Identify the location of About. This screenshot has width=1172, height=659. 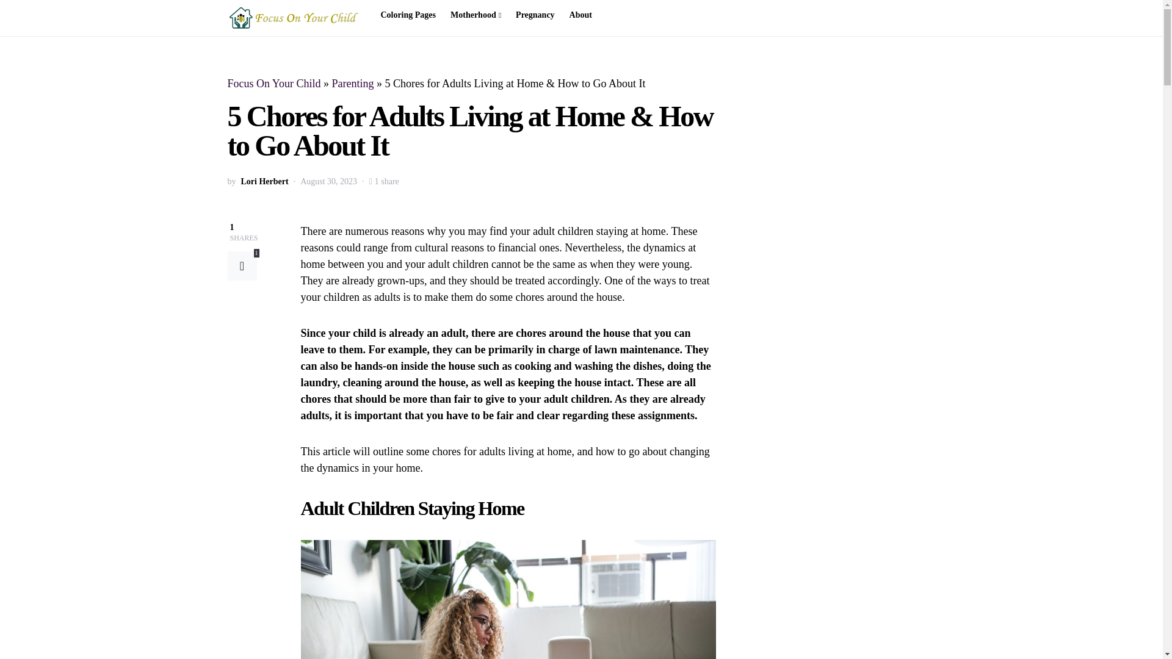
(577, 15).